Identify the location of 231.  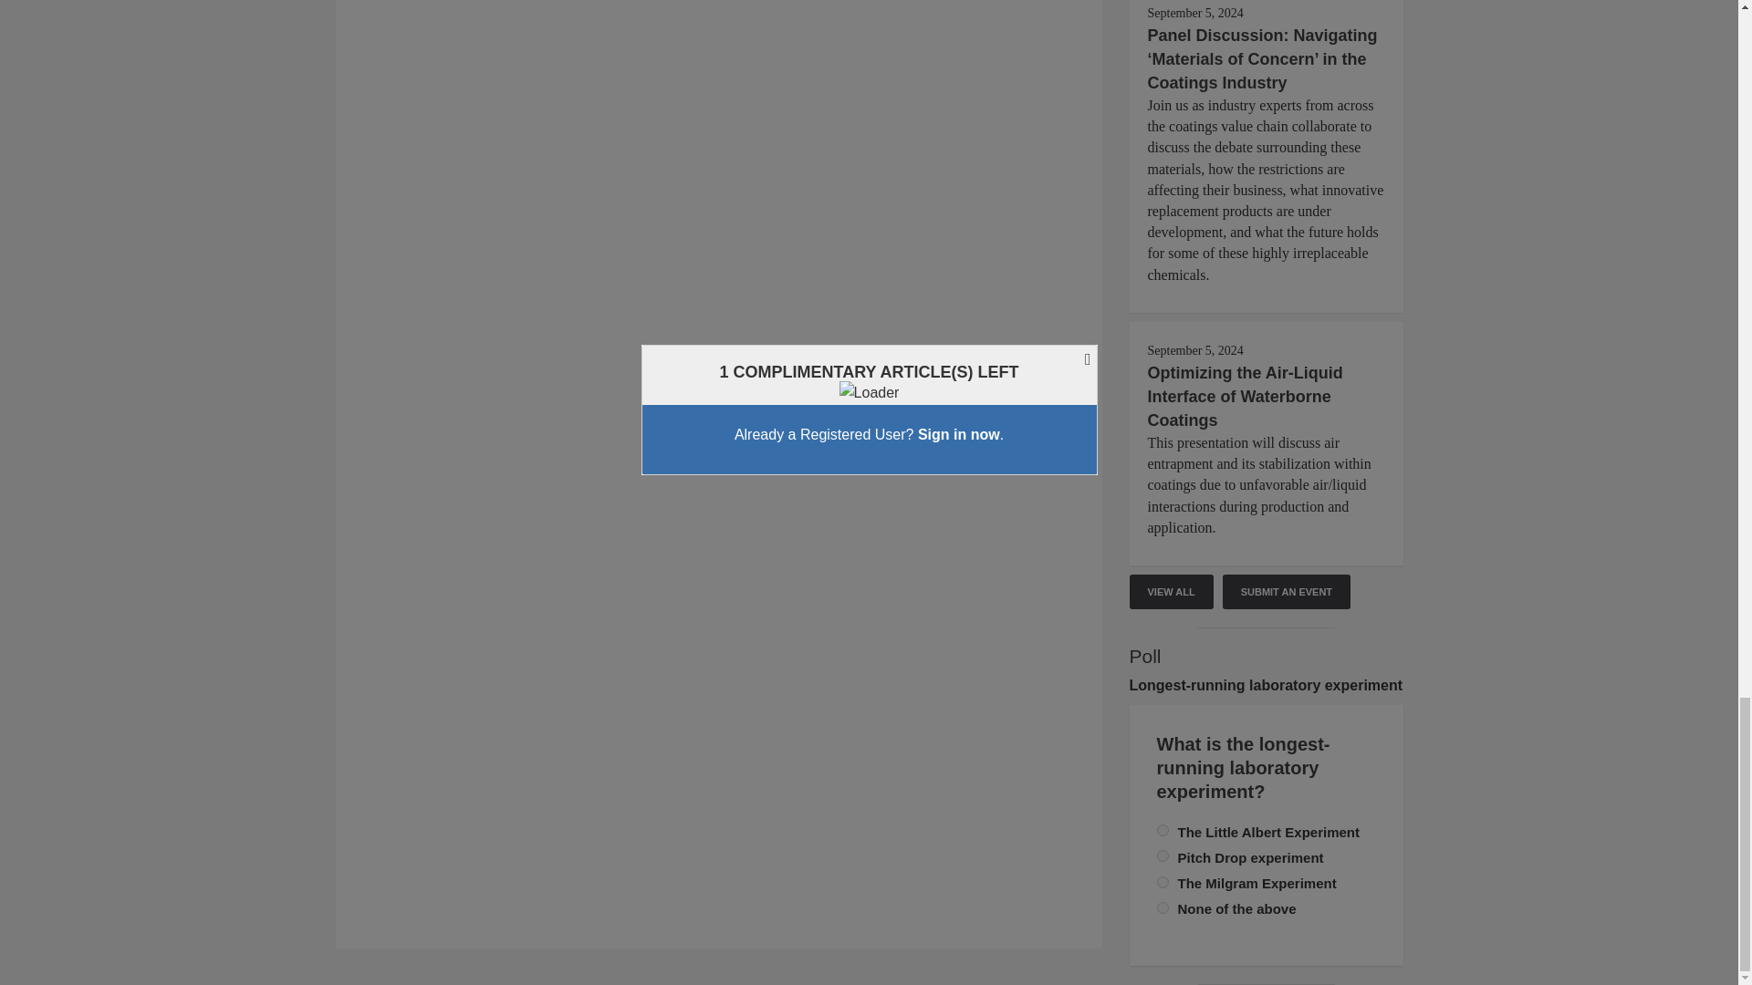
(1163, 908).